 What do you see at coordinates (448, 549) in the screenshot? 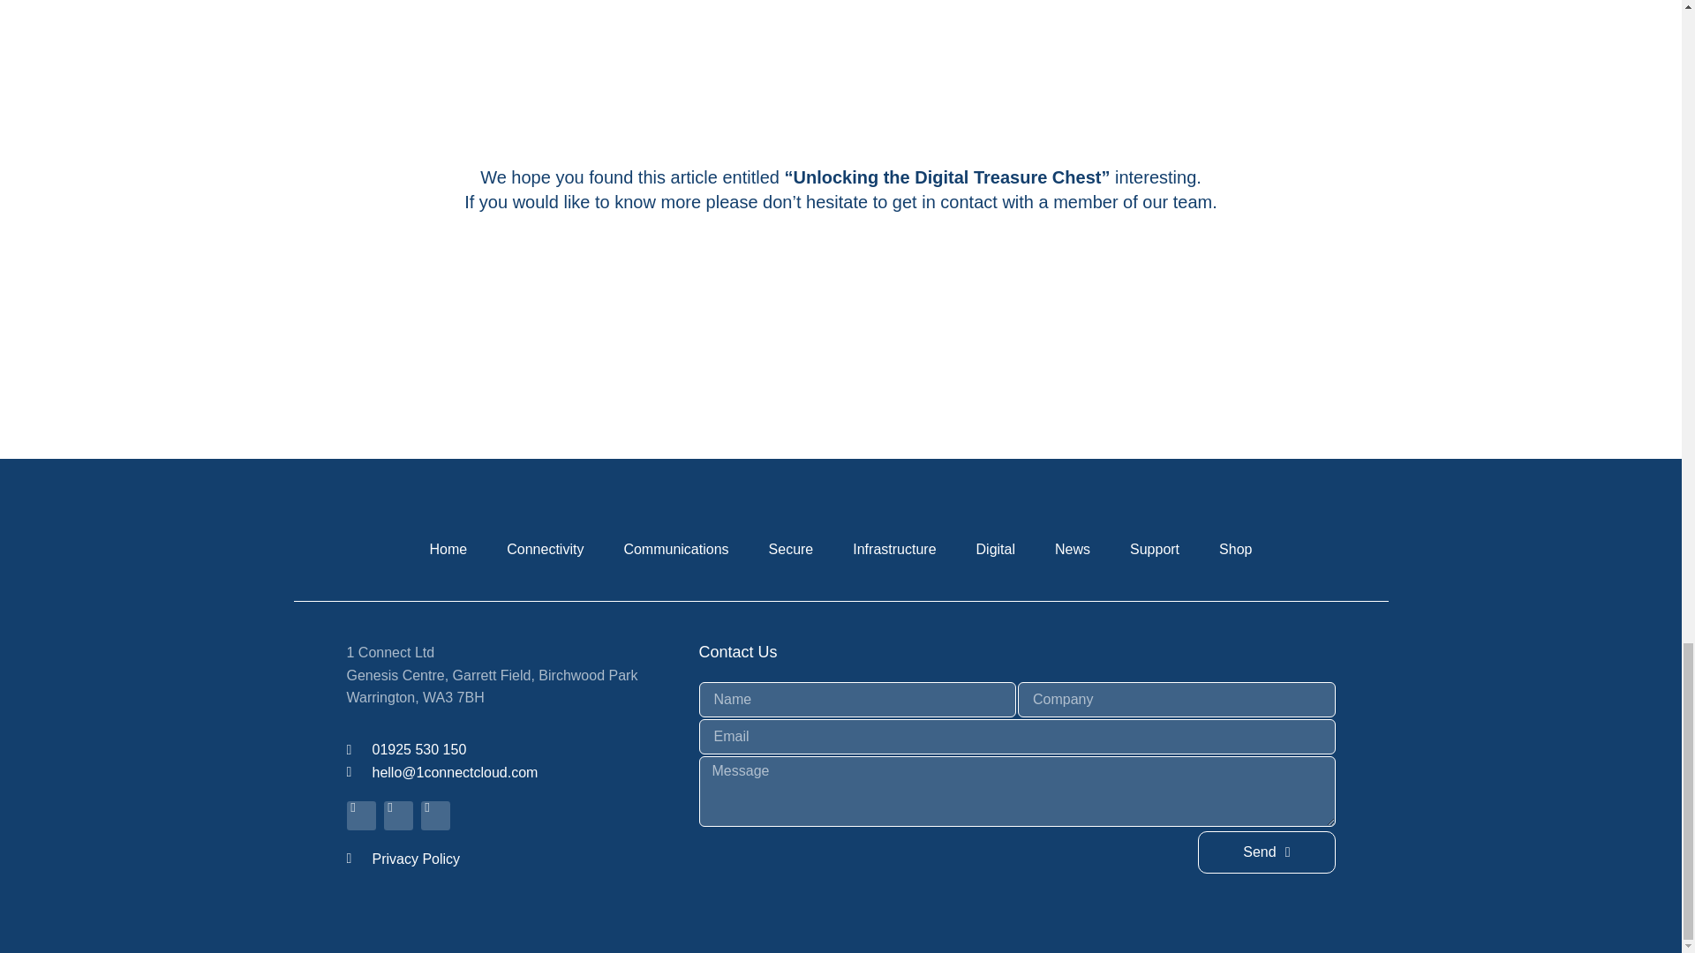
I see `Home` at bounding box center [448, 549].